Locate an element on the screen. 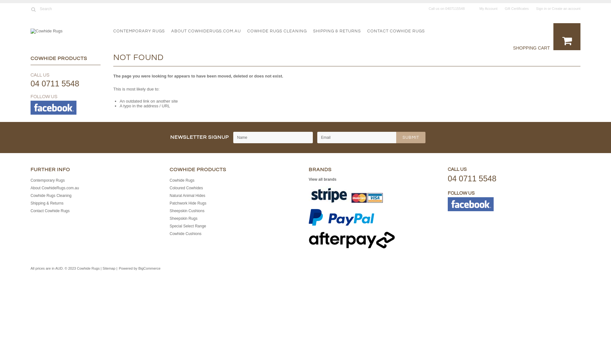  04 0711 5548 is located at coordinates (55, 84).